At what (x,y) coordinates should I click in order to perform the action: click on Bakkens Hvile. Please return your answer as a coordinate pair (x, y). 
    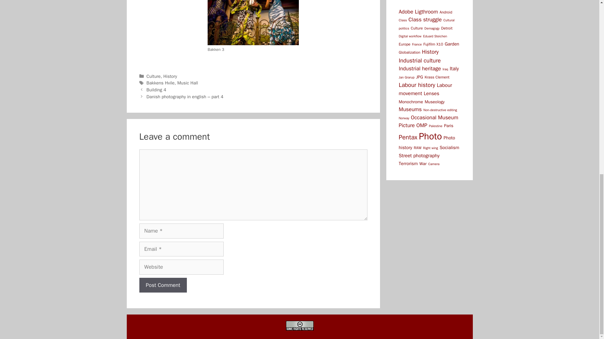
    Looking at the image, I should click on (160, 83).